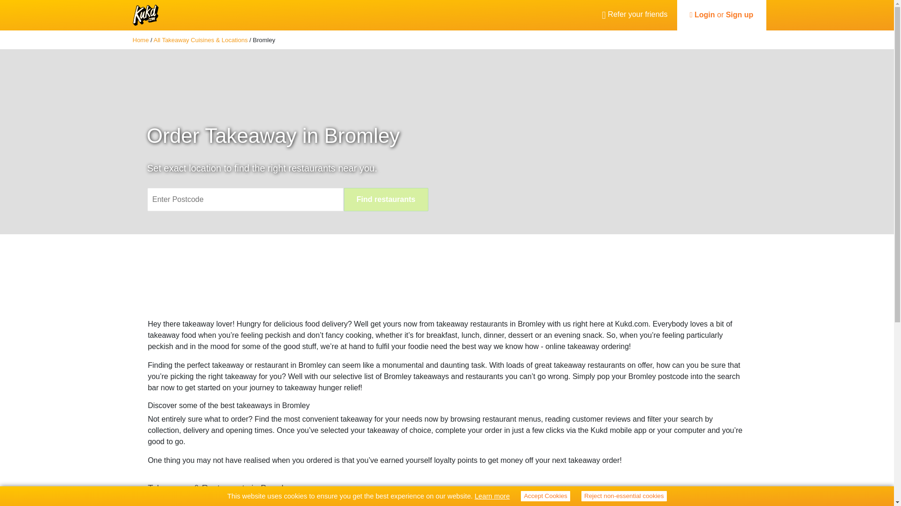  I want to click on Refer your friends, so click(634, 15).